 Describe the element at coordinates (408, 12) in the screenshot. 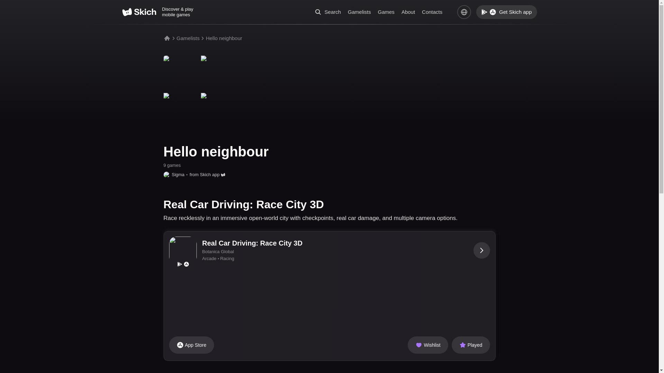

I see `About` at that location.